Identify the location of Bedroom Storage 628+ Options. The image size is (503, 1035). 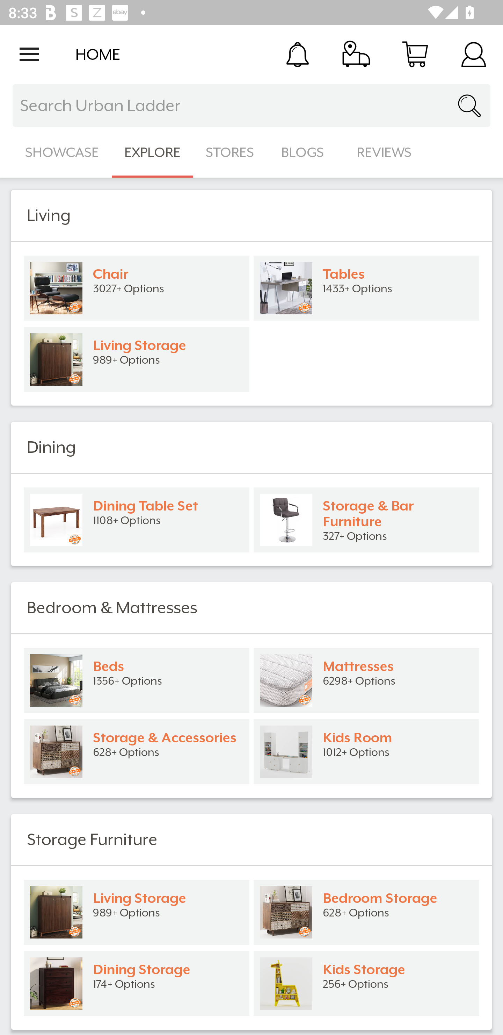
(366, 912).